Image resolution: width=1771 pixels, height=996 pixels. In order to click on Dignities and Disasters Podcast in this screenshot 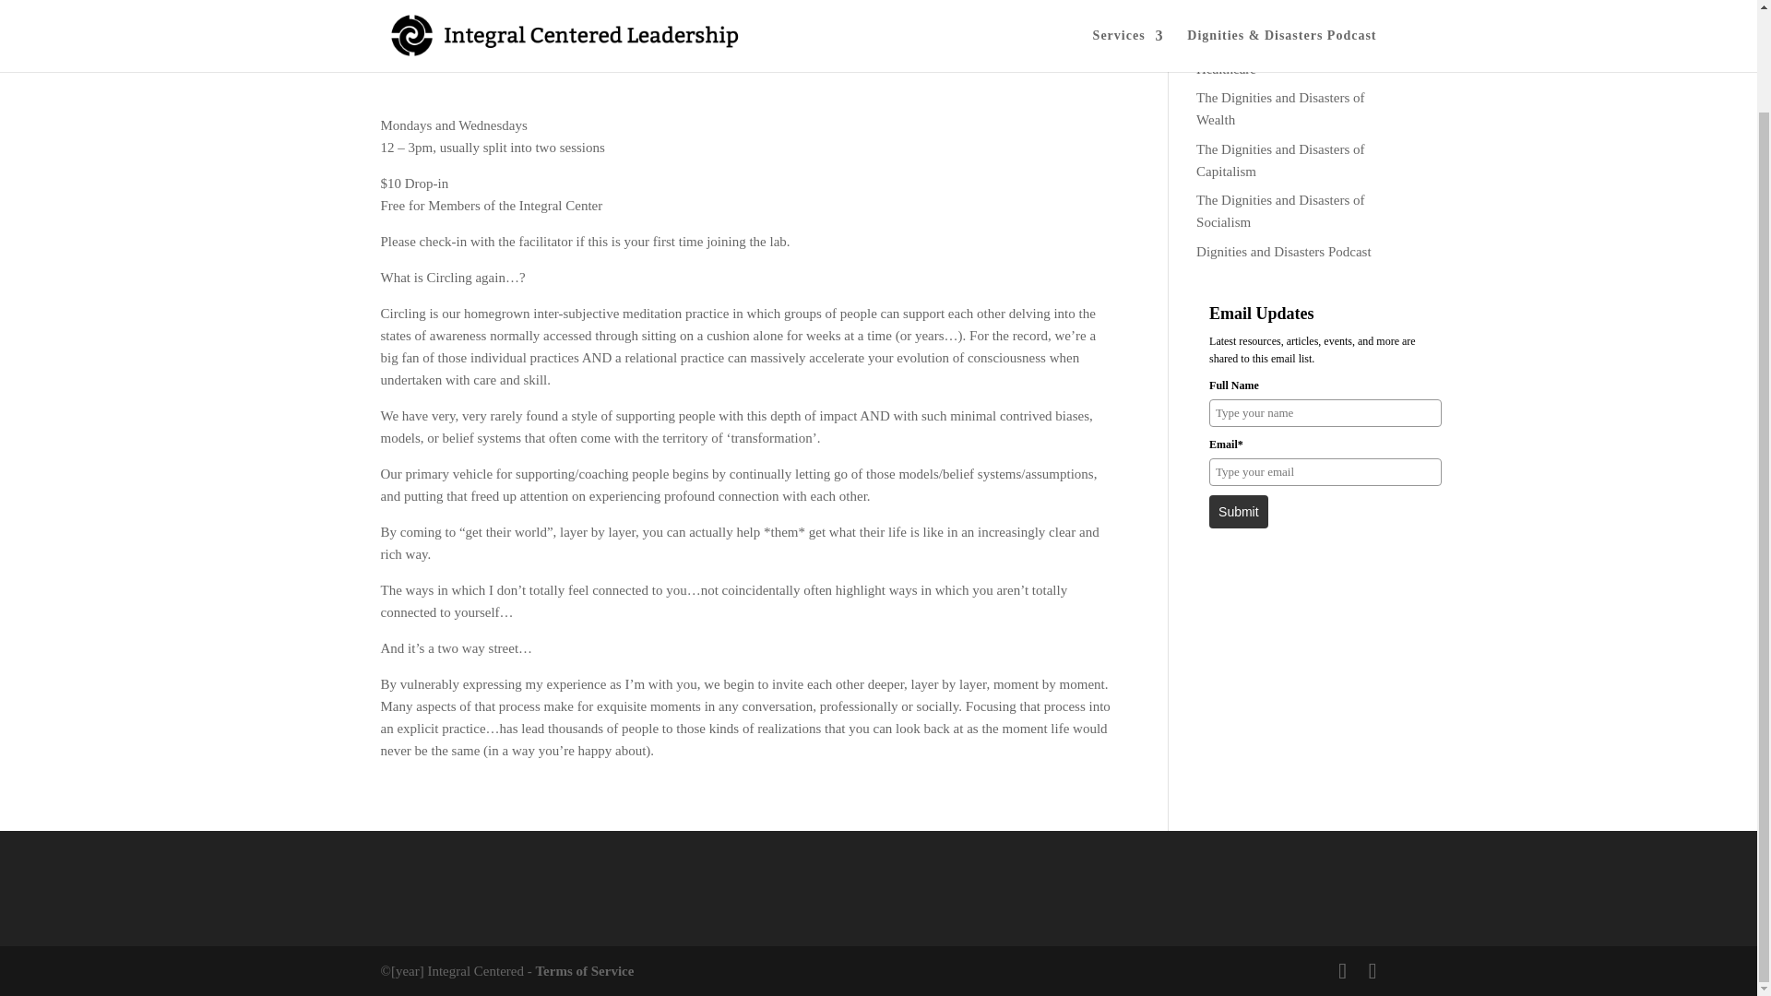, I will do `click(1284, 251)`.